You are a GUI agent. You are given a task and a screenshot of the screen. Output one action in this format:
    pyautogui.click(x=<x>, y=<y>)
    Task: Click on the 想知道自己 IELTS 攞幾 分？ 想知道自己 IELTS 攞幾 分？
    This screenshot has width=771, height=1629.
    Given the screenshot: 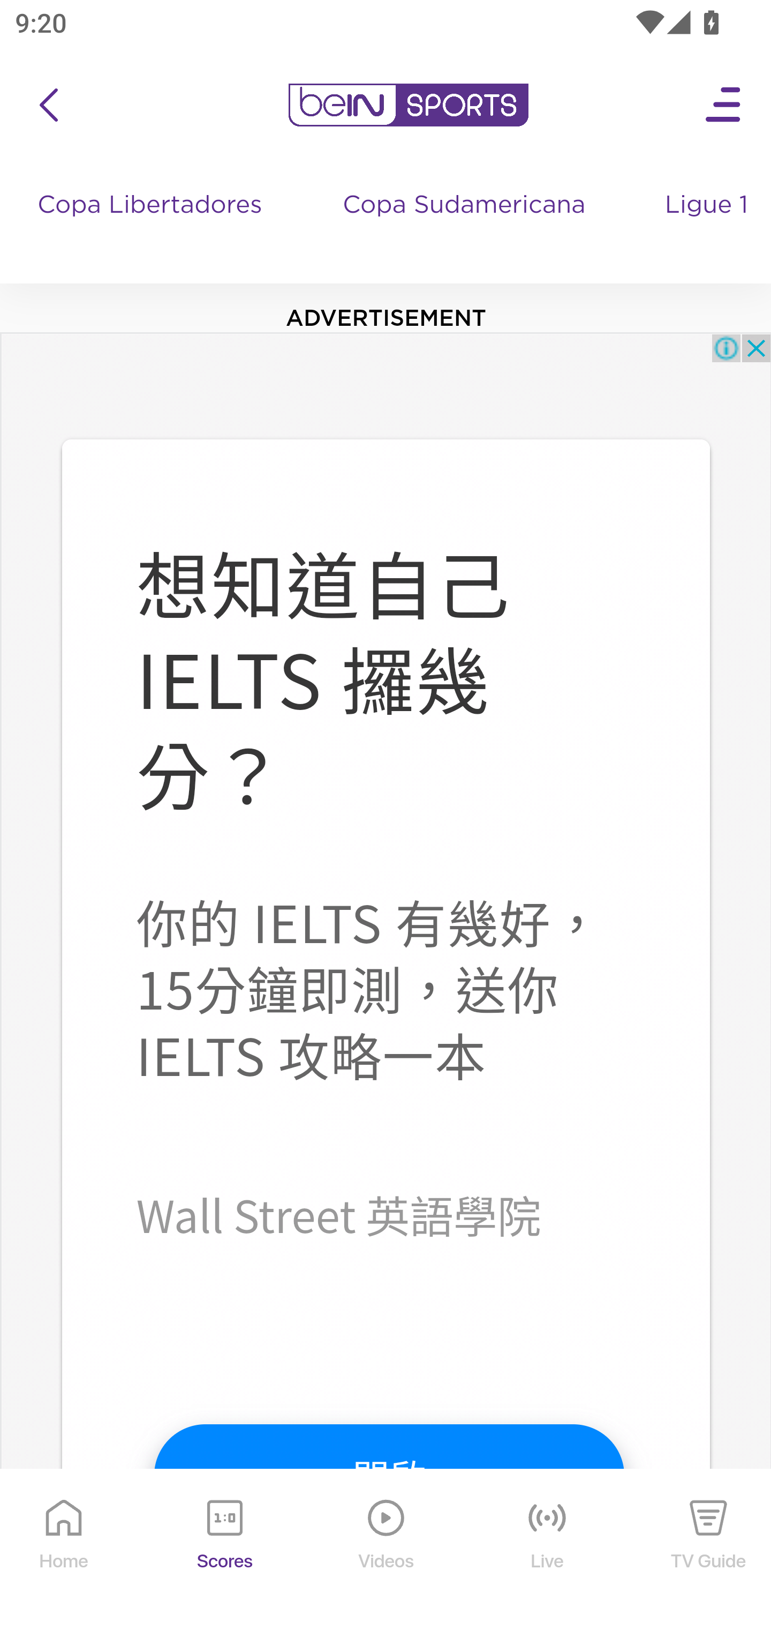 What is the action you would take?
    pyautogui.click(x=322, y=676)
    